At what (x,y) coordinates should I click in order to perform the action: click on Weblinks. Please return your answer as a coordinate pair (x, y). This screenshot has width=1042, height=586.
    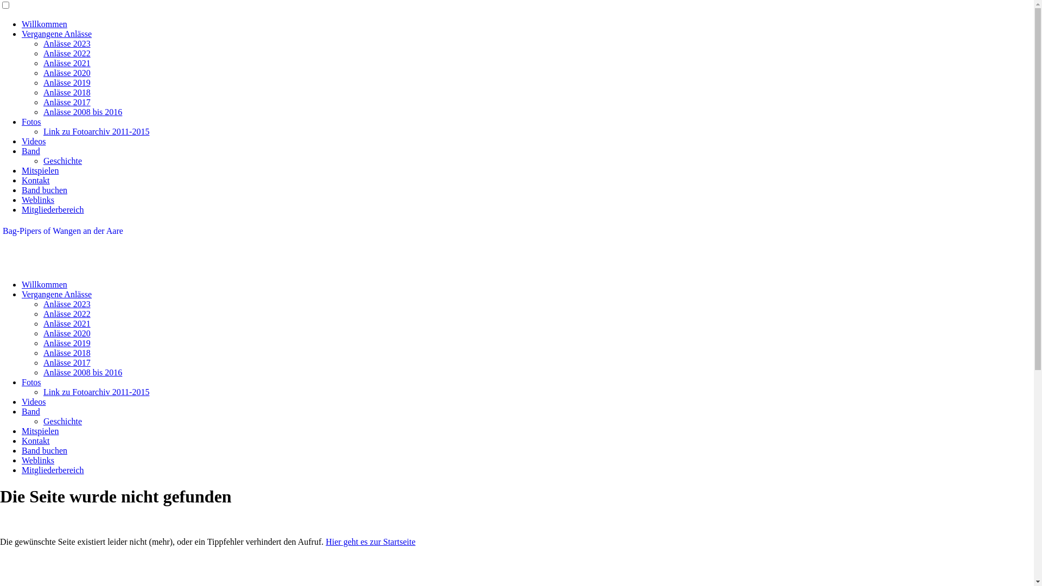
    Looking at the image, I should click on (38, 200).